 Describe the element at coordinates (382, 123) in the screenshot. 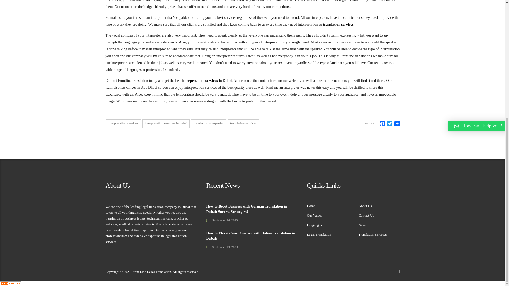

I see `Facebook` at that location.